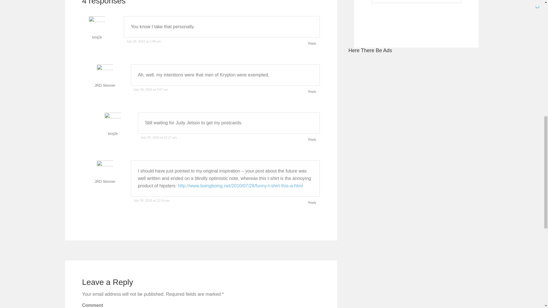 The width and height of the screenshot is (548, 308). I want to click on July 29, 2010 at 3:07 pm, so click(151, 89).